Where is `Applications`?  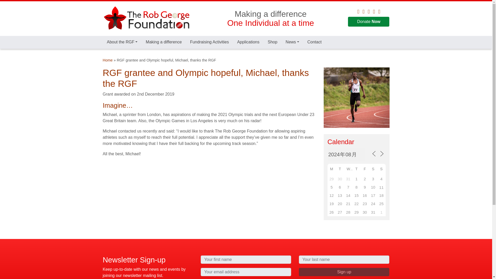 Applications is located at coordinates (248, 42).